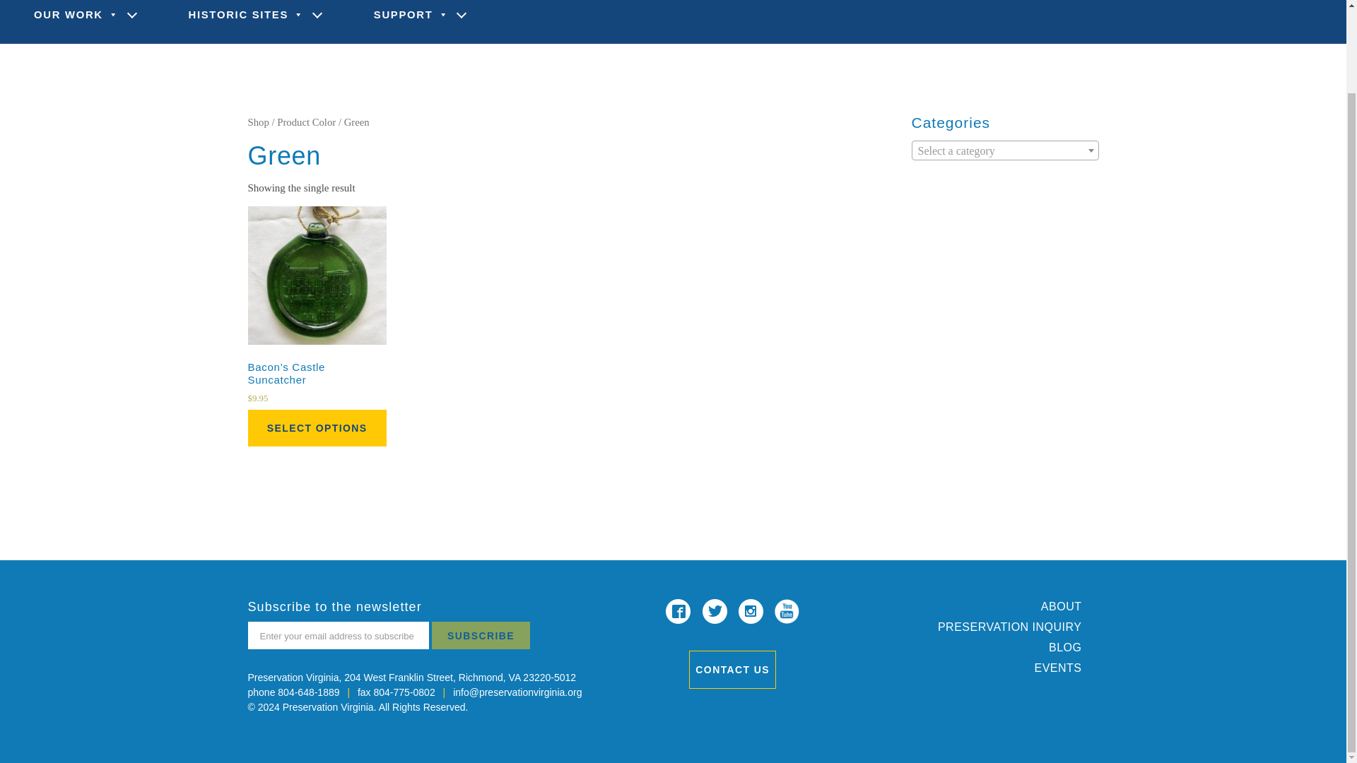  Describe the element at coordinates (481, 636) in the screenshot. I see `Subscribe` at that location.